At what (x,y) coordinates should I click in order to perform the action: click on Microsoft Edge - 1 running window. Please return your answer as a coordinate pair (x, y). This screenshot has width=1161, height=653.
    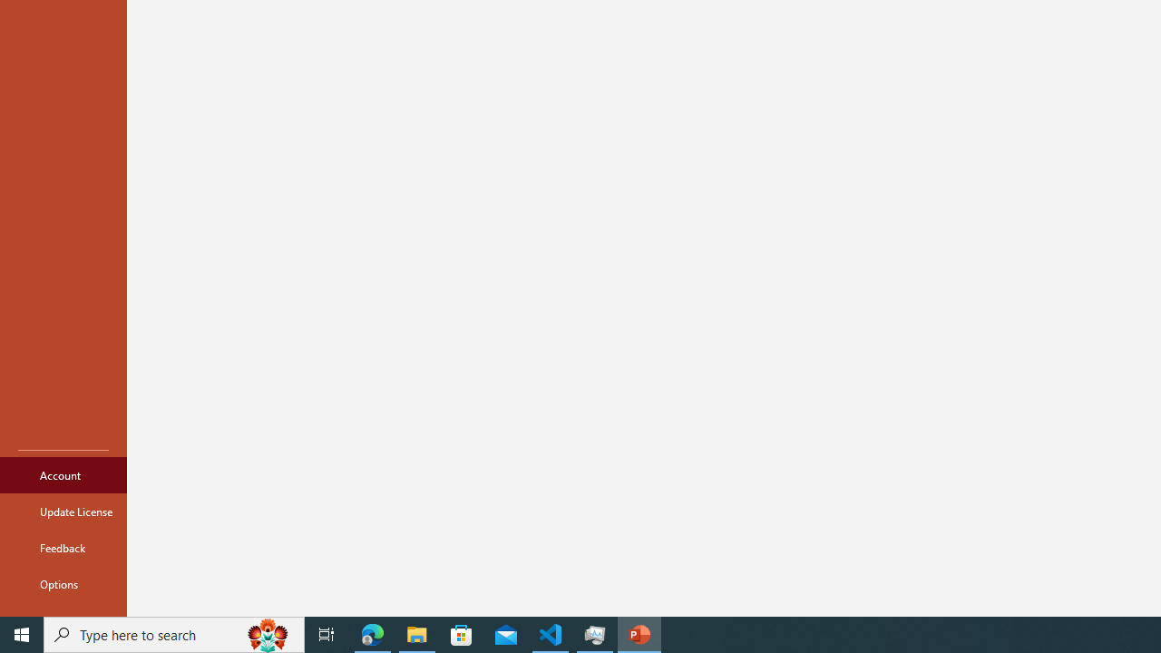
    Looking at the image, I should click on (373, 635).